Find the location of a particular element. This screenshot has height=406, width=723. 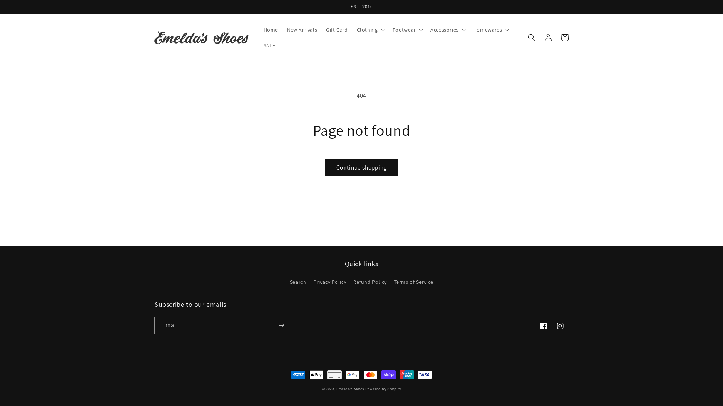

Privacy Policy is located at coordinates (330, 282).